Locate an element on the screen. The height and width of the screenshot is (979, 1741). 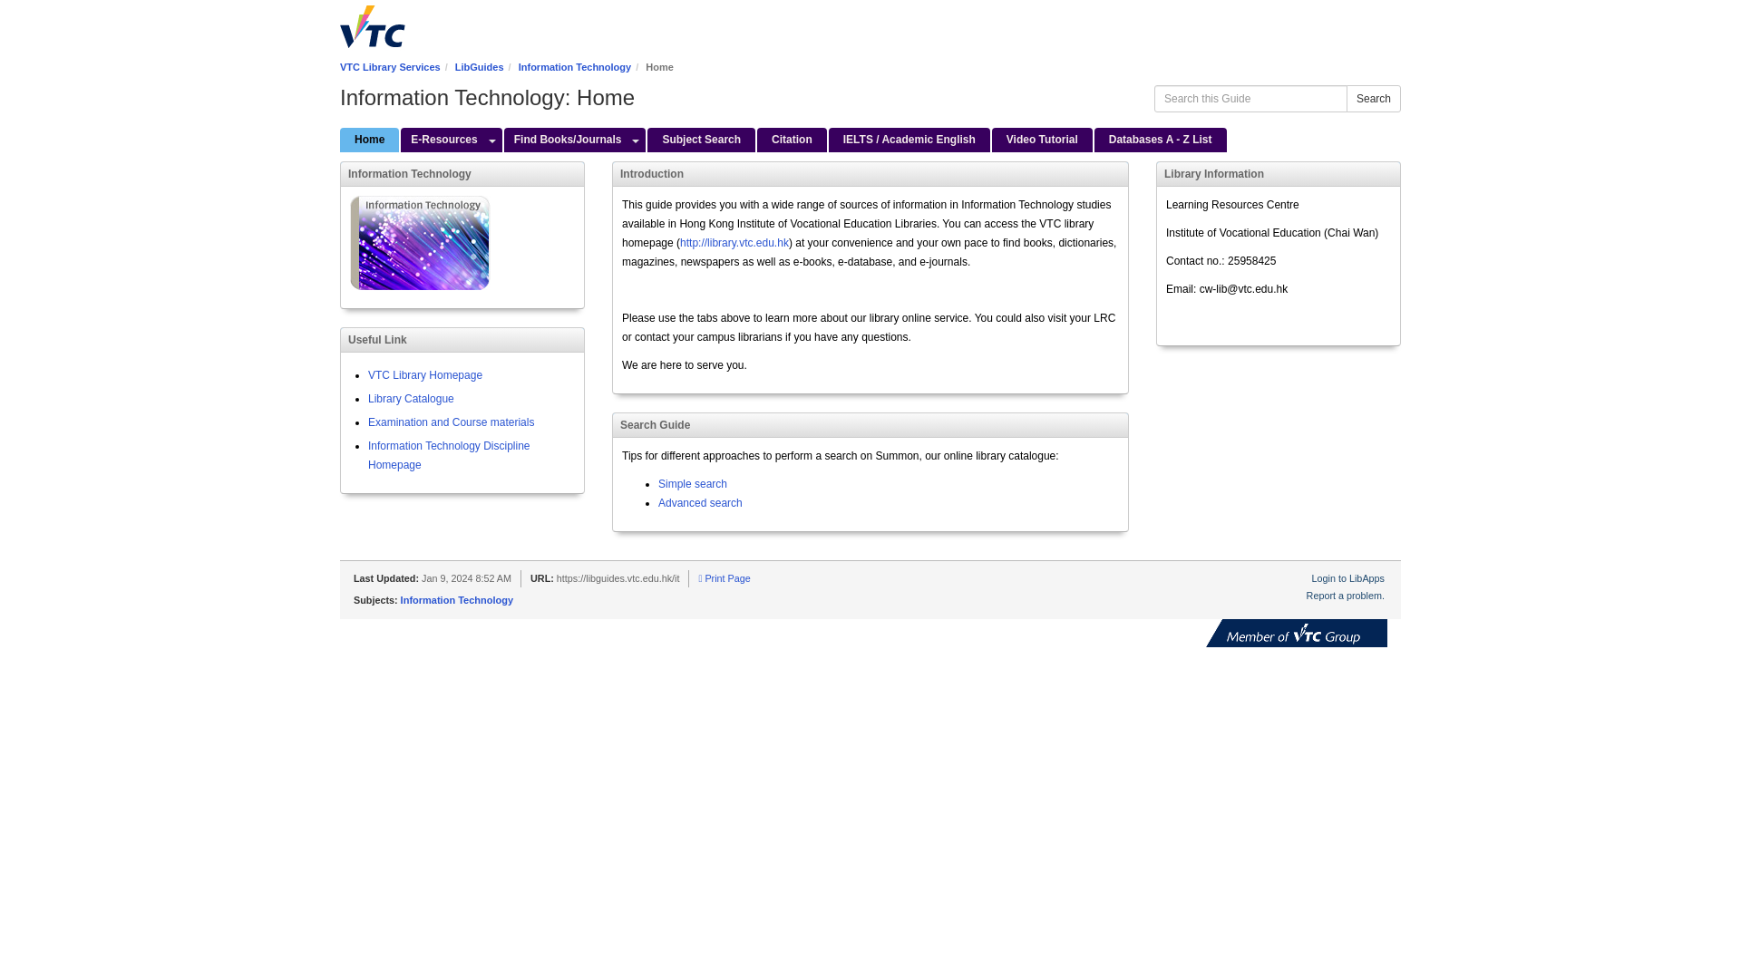
Simple search is located at coordinates (693, 484).